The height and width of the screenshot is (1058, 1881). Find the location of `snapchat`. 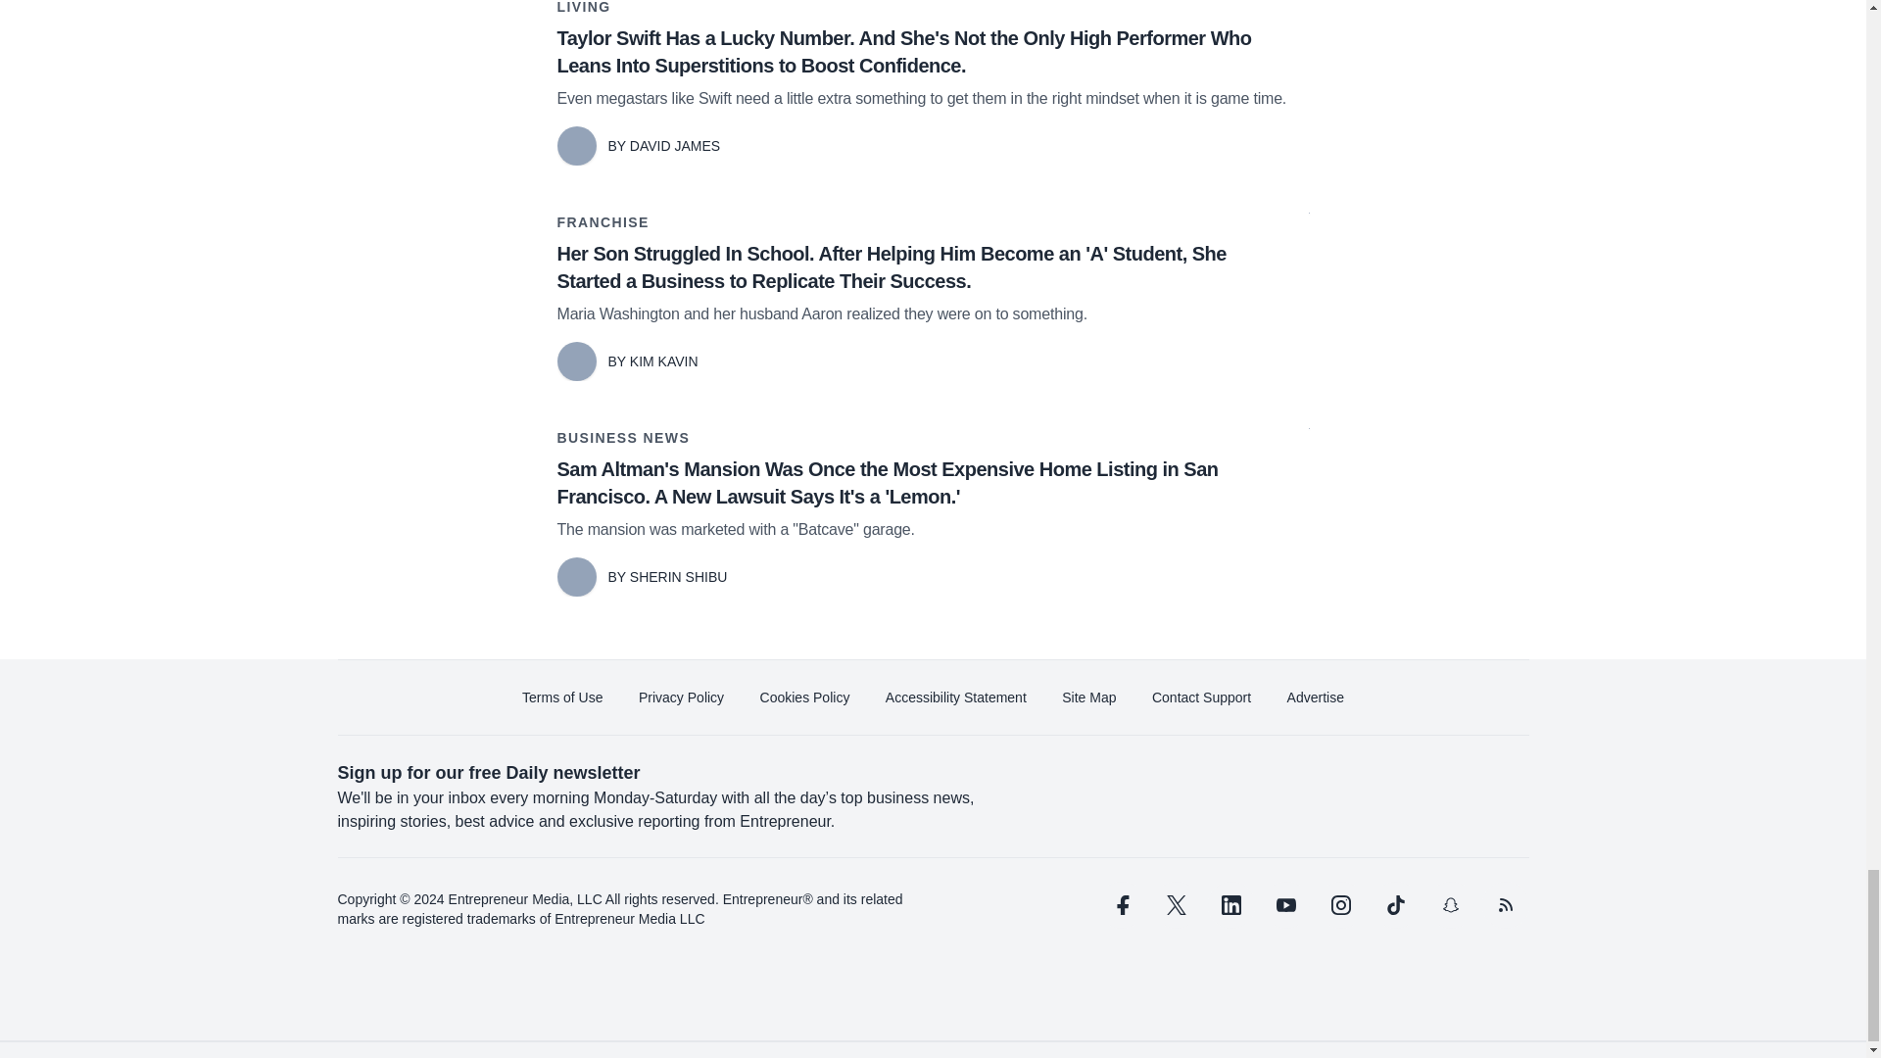

snapchat is located at coordinates (1449, 905).